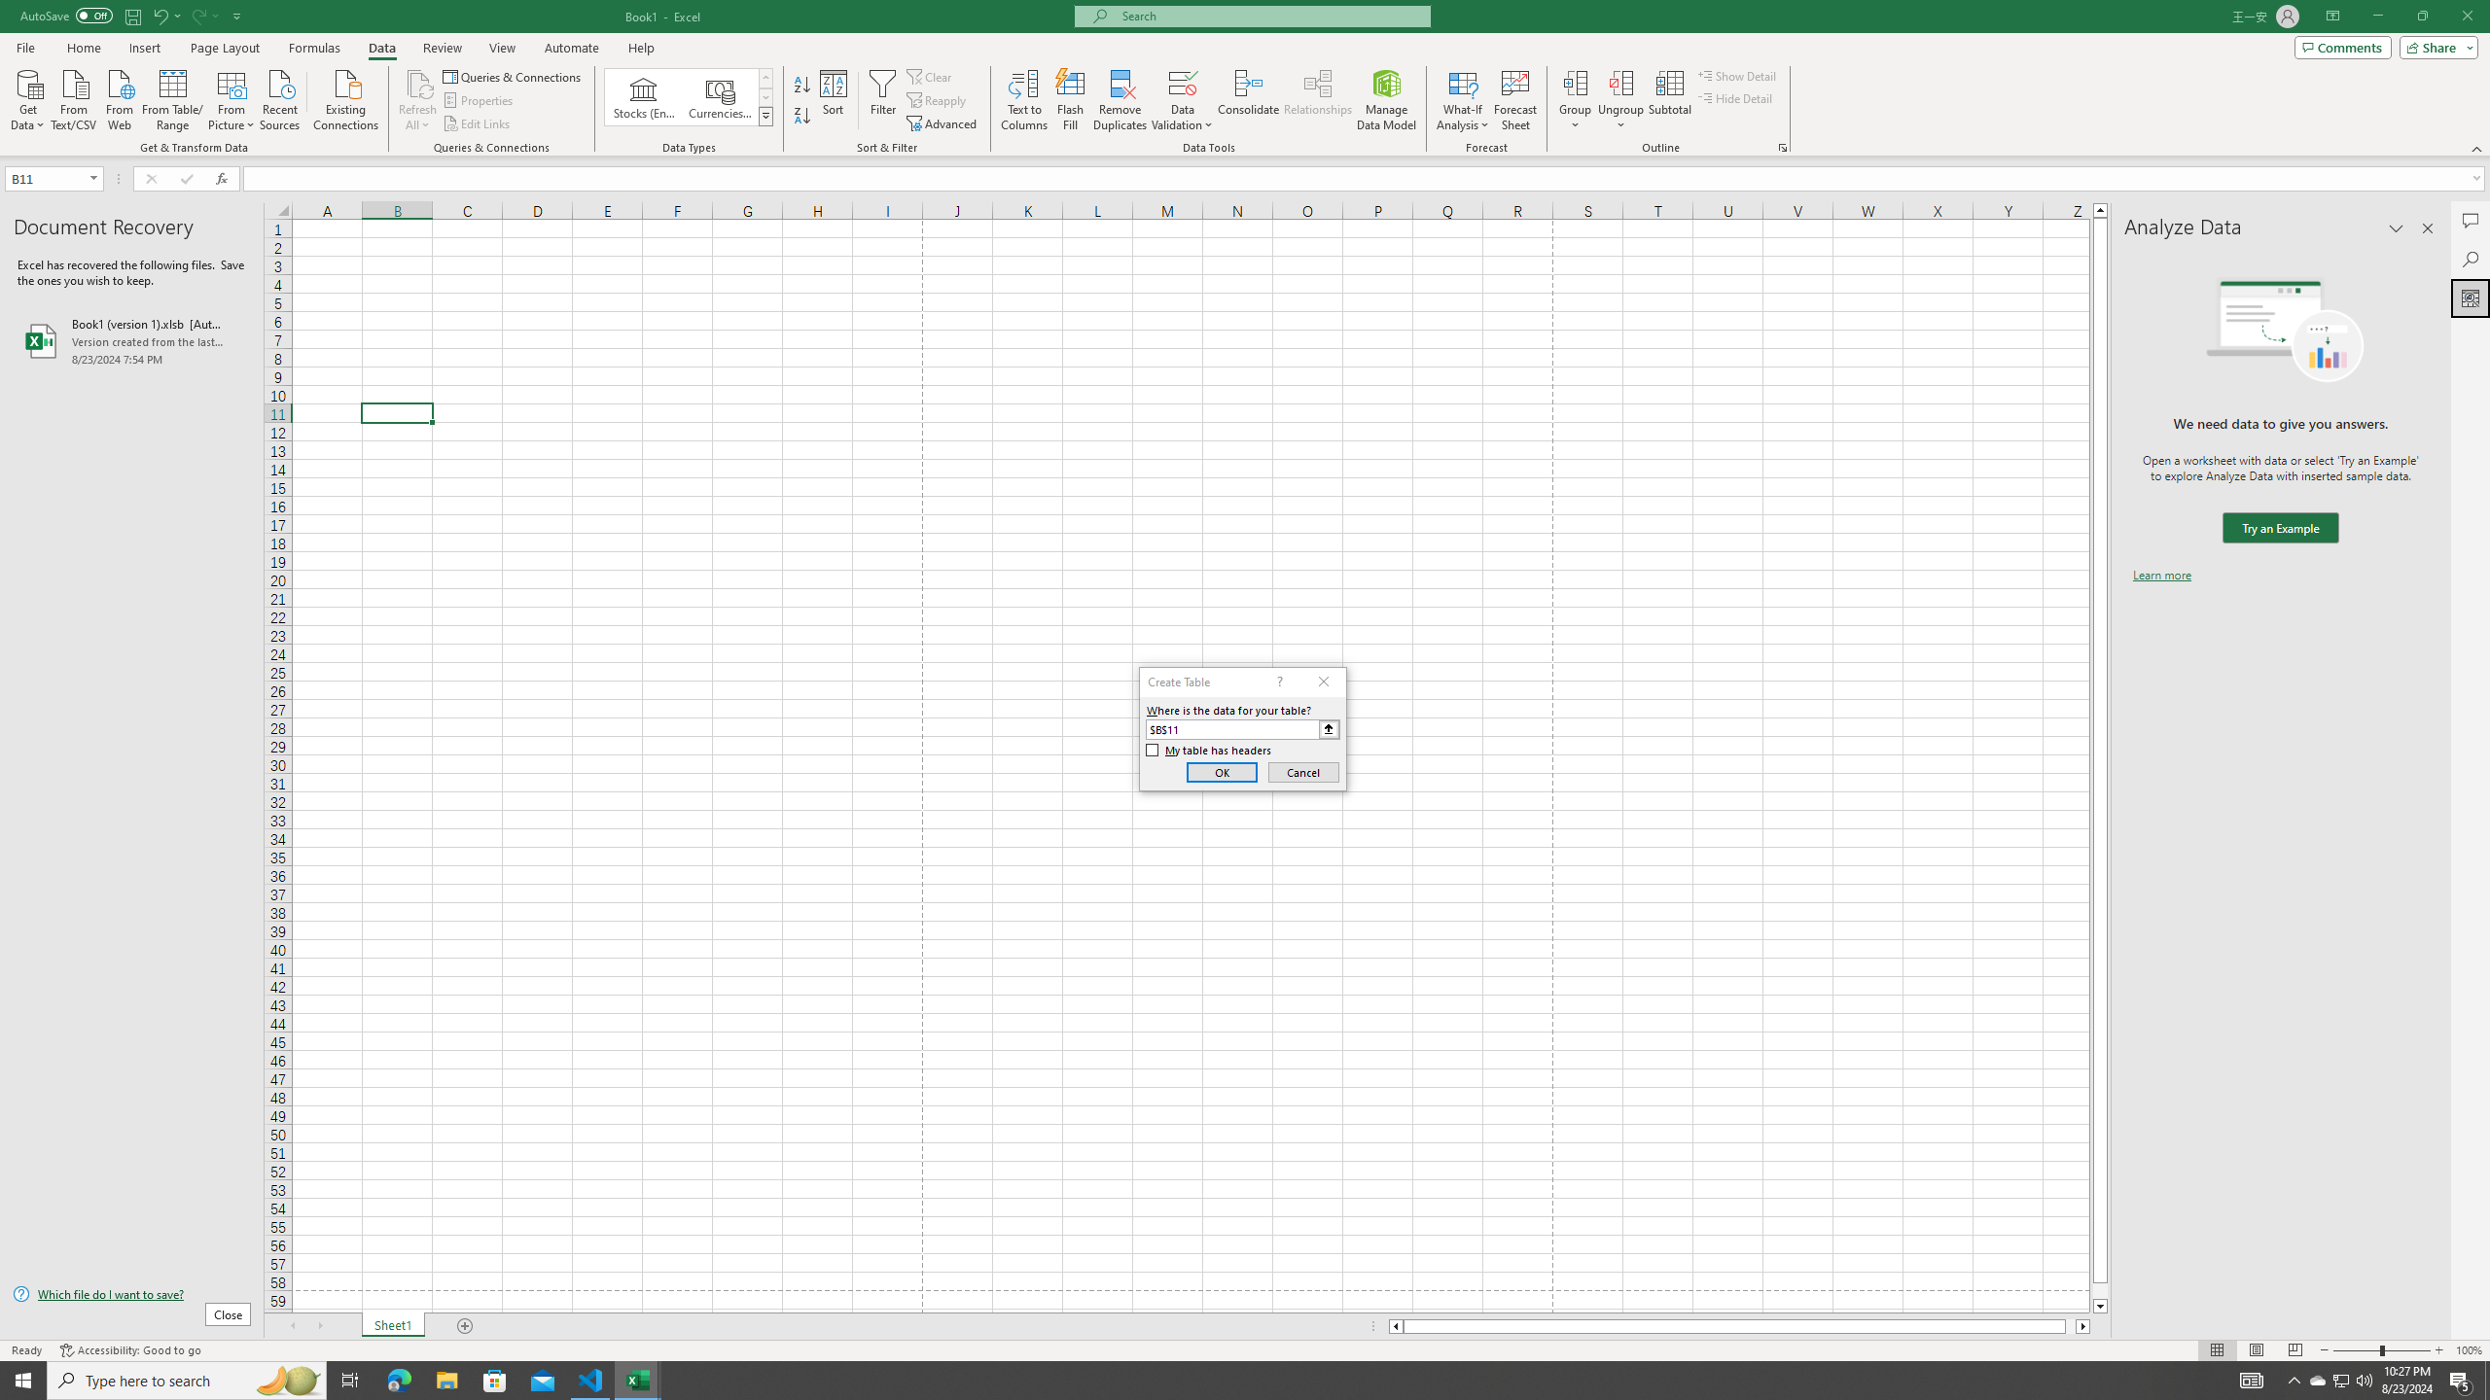  I want to click on File Tab, so click(25, 47).